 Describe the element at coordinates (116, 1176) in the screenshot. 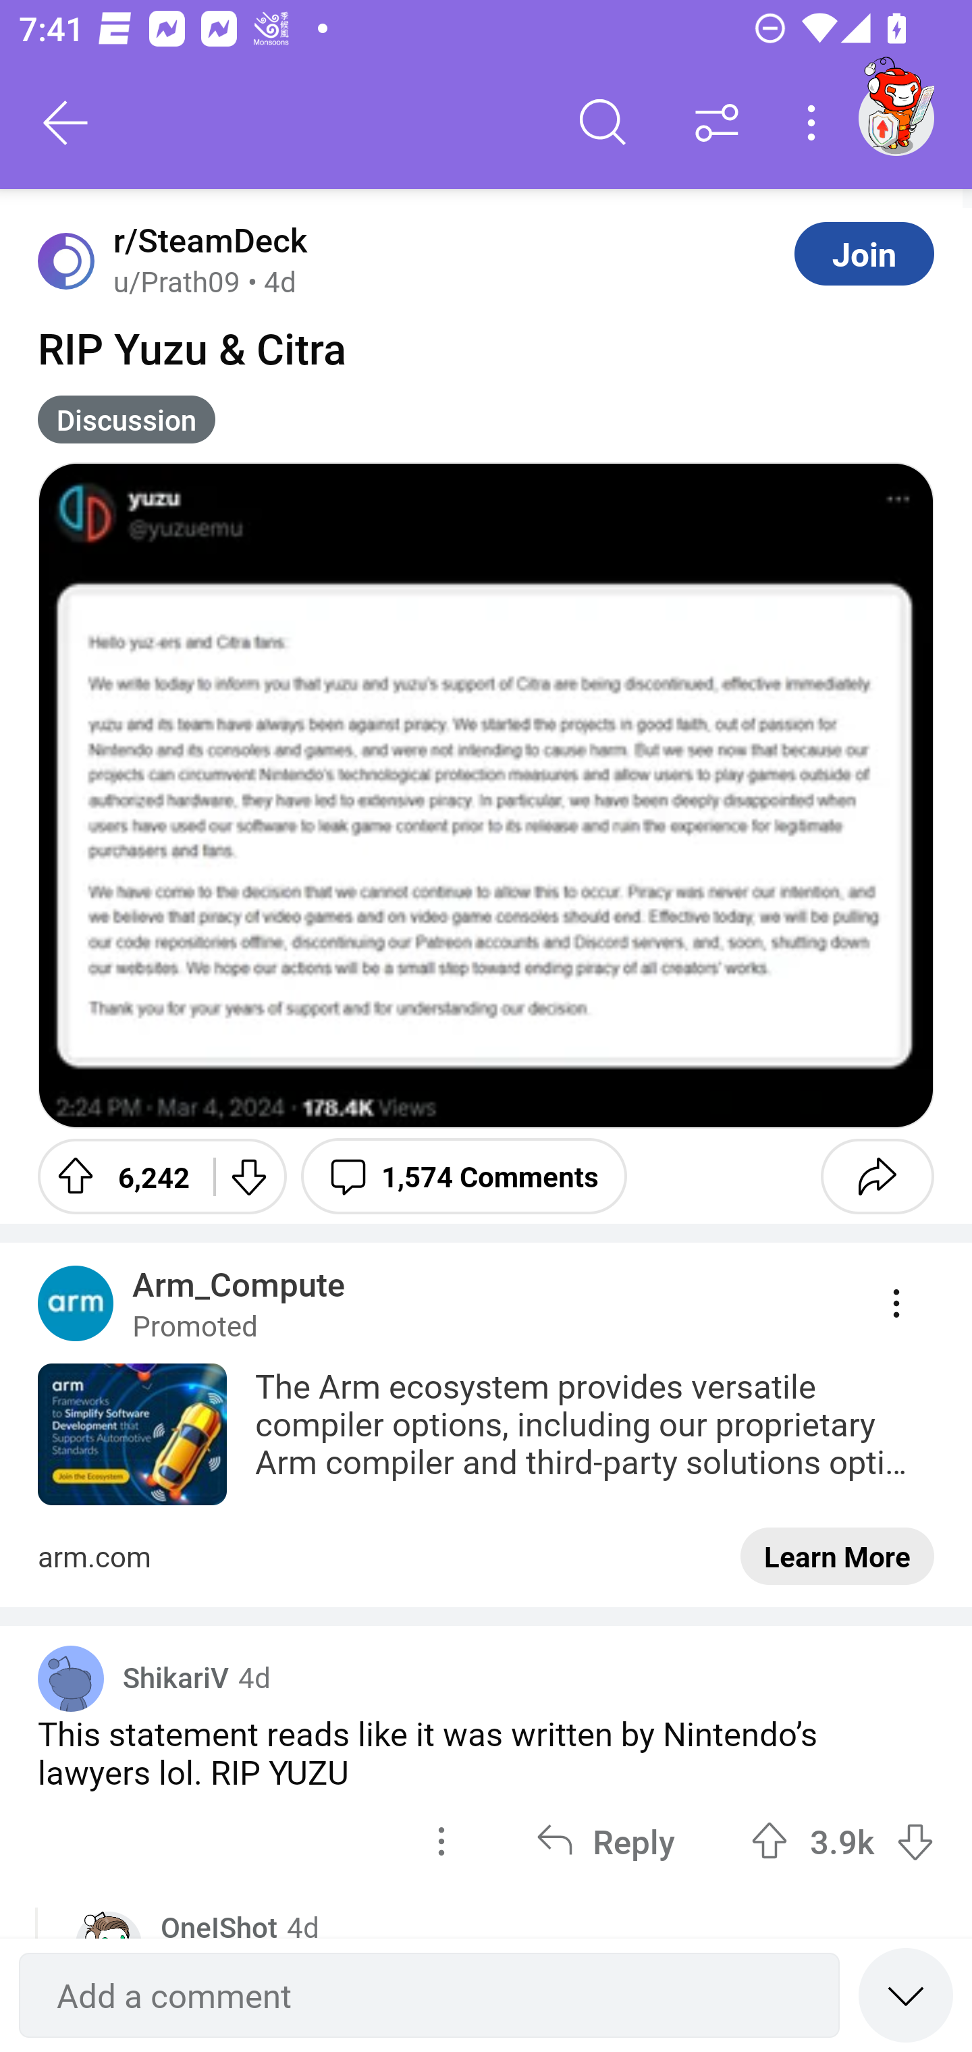

I see `Upvote 6,242` at that location.